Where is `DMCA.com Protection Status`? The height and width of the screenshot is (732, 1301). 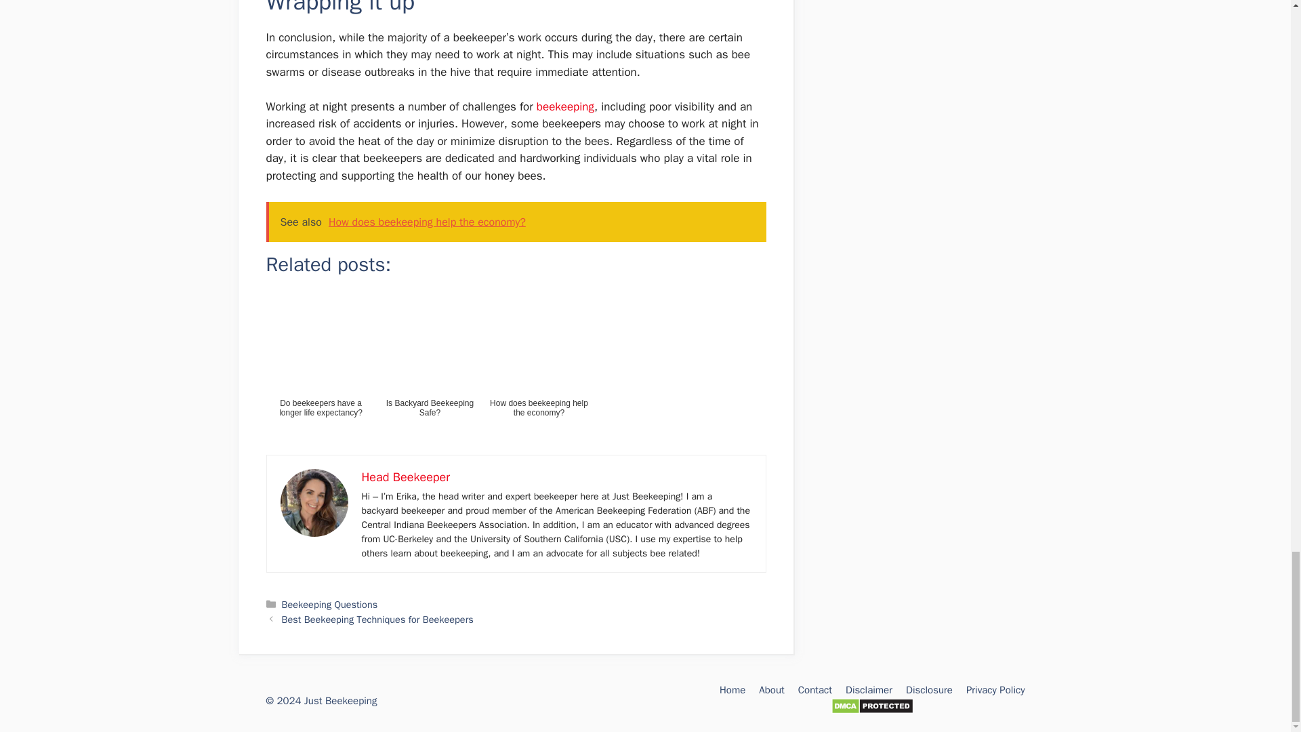 DMCA.com Protection Status is located at coordinates (871, 711).